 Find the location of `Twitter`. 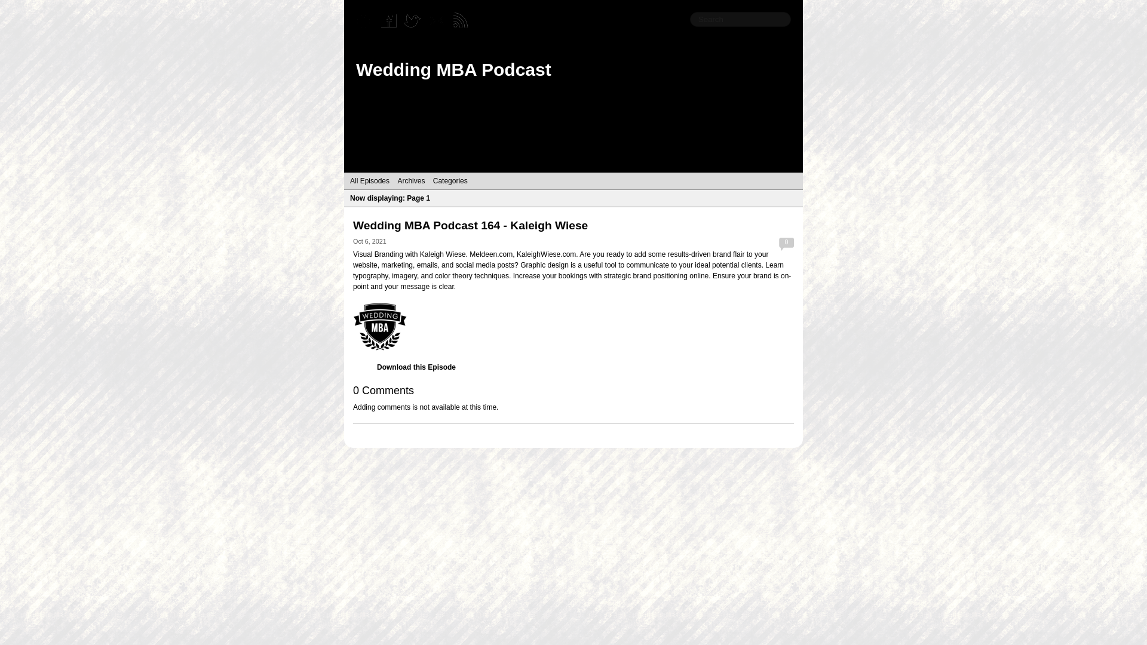

Twitter is located at coordinates (416, 21).